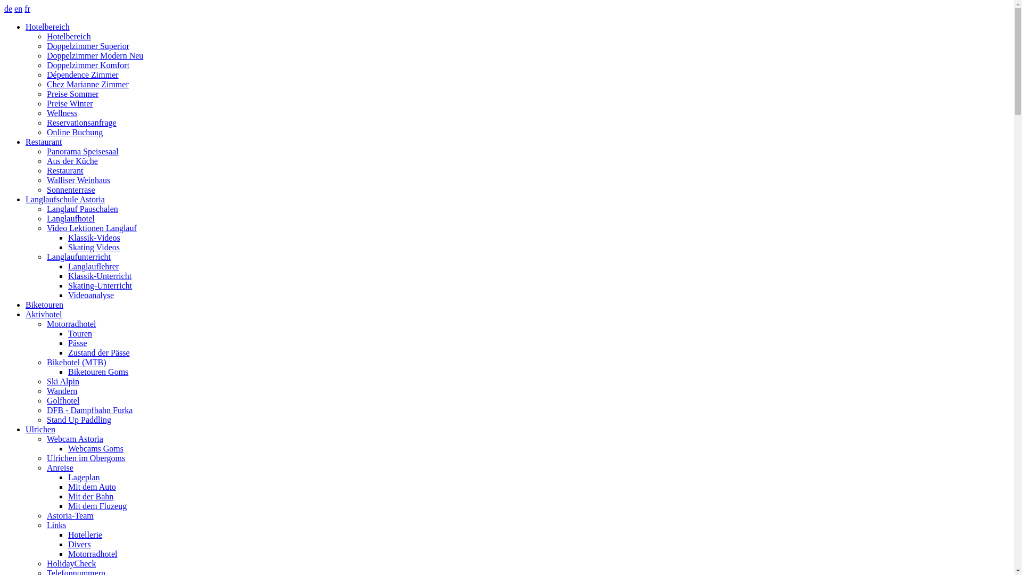  What do you see at coordinates (77, 362) in the screenshot?
I see `Bikehotel (MTB)` at bounding box center [77, 362].